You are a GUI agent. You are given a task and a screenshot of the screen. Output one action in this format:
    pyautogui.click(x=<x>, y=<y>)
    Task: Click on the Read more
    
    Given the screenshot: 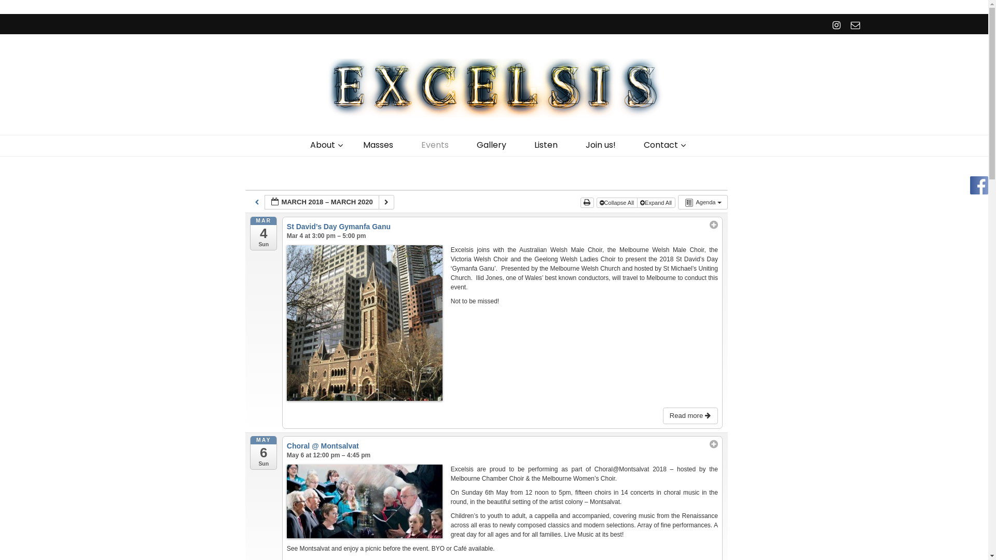 What is the action you would take?
    pyautogui.click(x=690, y=416)
    